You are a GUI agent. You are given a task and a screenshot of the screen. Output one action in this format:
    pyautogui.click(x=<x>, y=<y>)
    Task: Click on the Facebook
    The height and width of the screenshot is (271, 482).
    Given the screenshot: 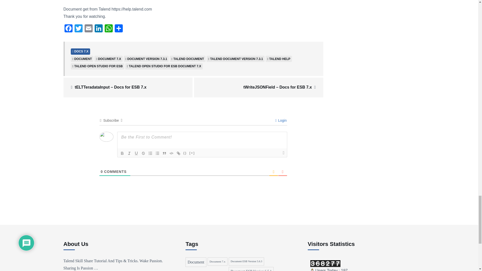 What is the action you would take?
    pyautogui.click(x=68, y=29)
    